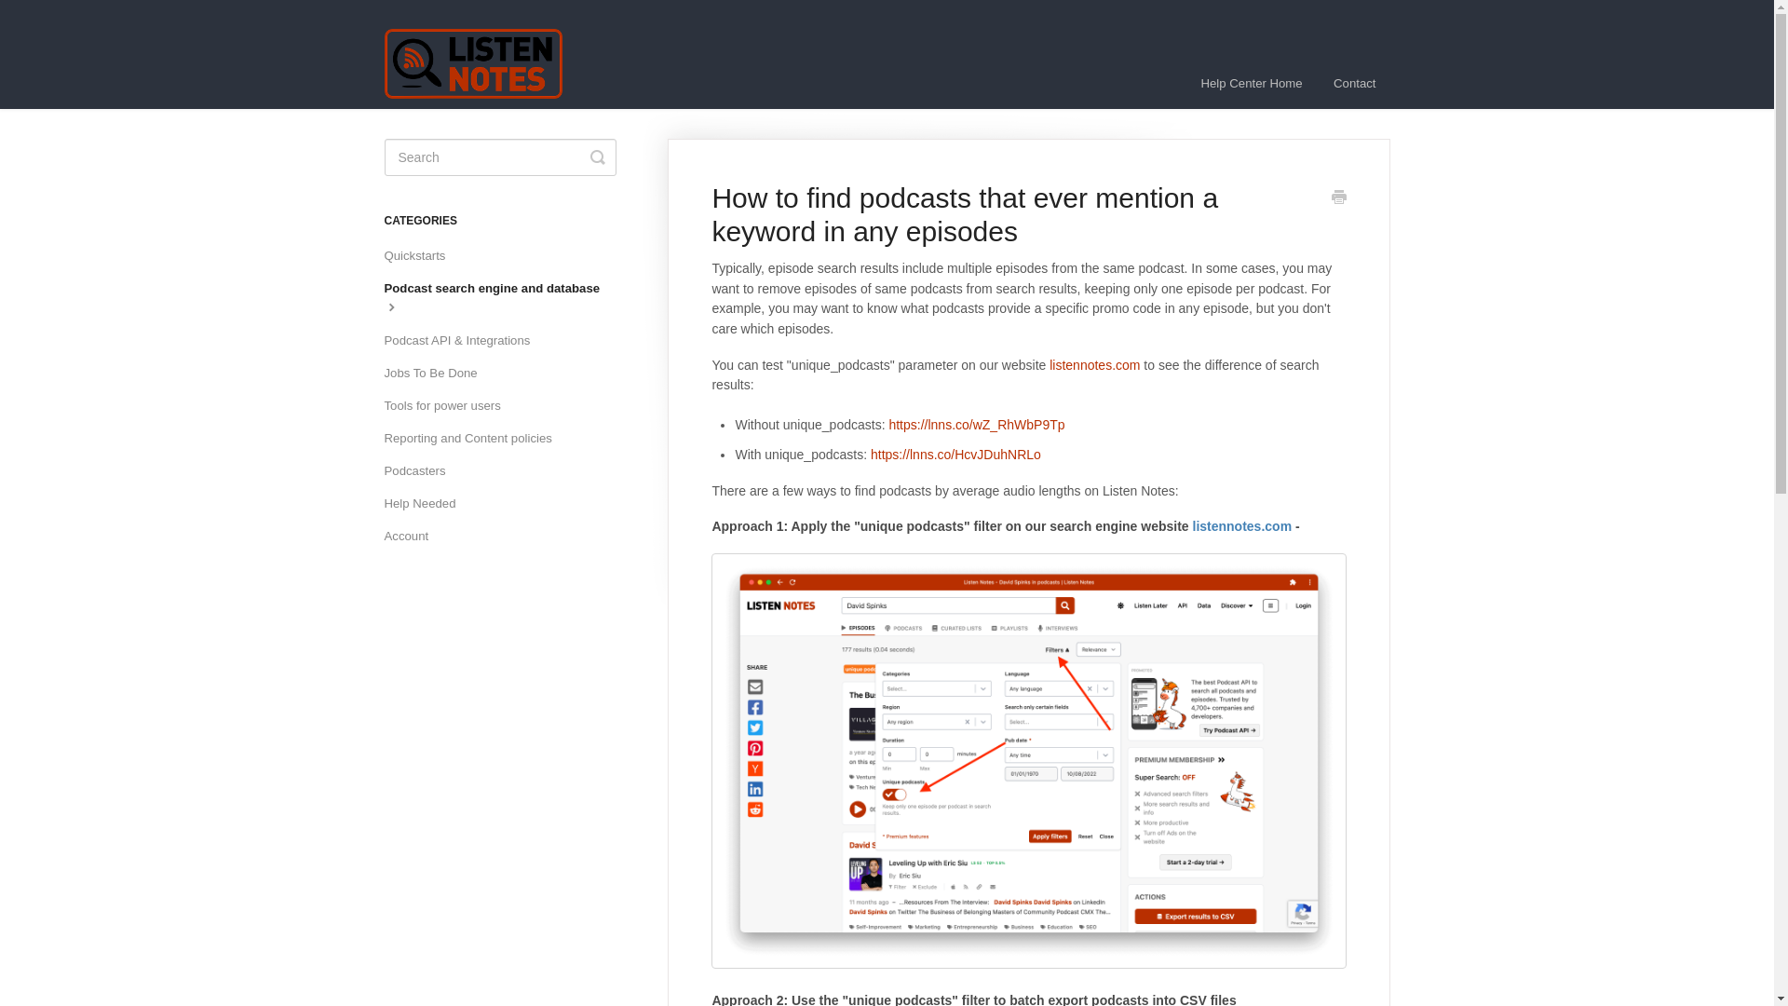 The height and width of the screenshot is (1006, 1788). What do you see at coordinates (1095, 365) in the screenshot?
I see `listennotes.com` at bounding box center [1095, 365].